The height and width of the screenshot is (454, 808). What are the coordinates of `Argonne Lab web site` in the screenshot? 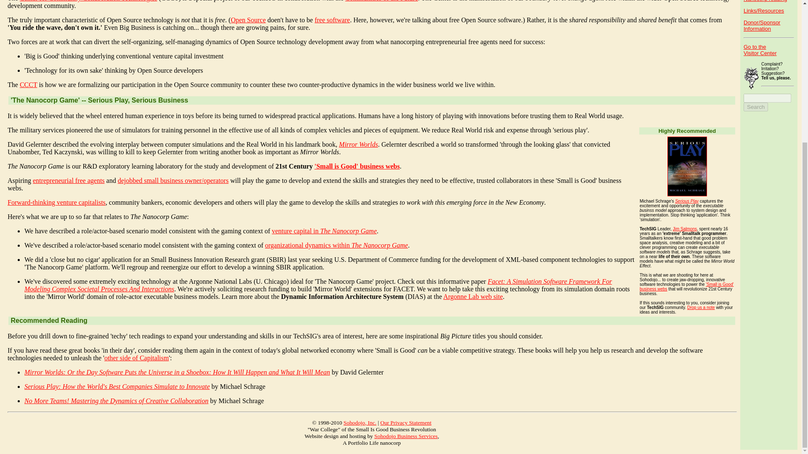 It's located at (473, 296).